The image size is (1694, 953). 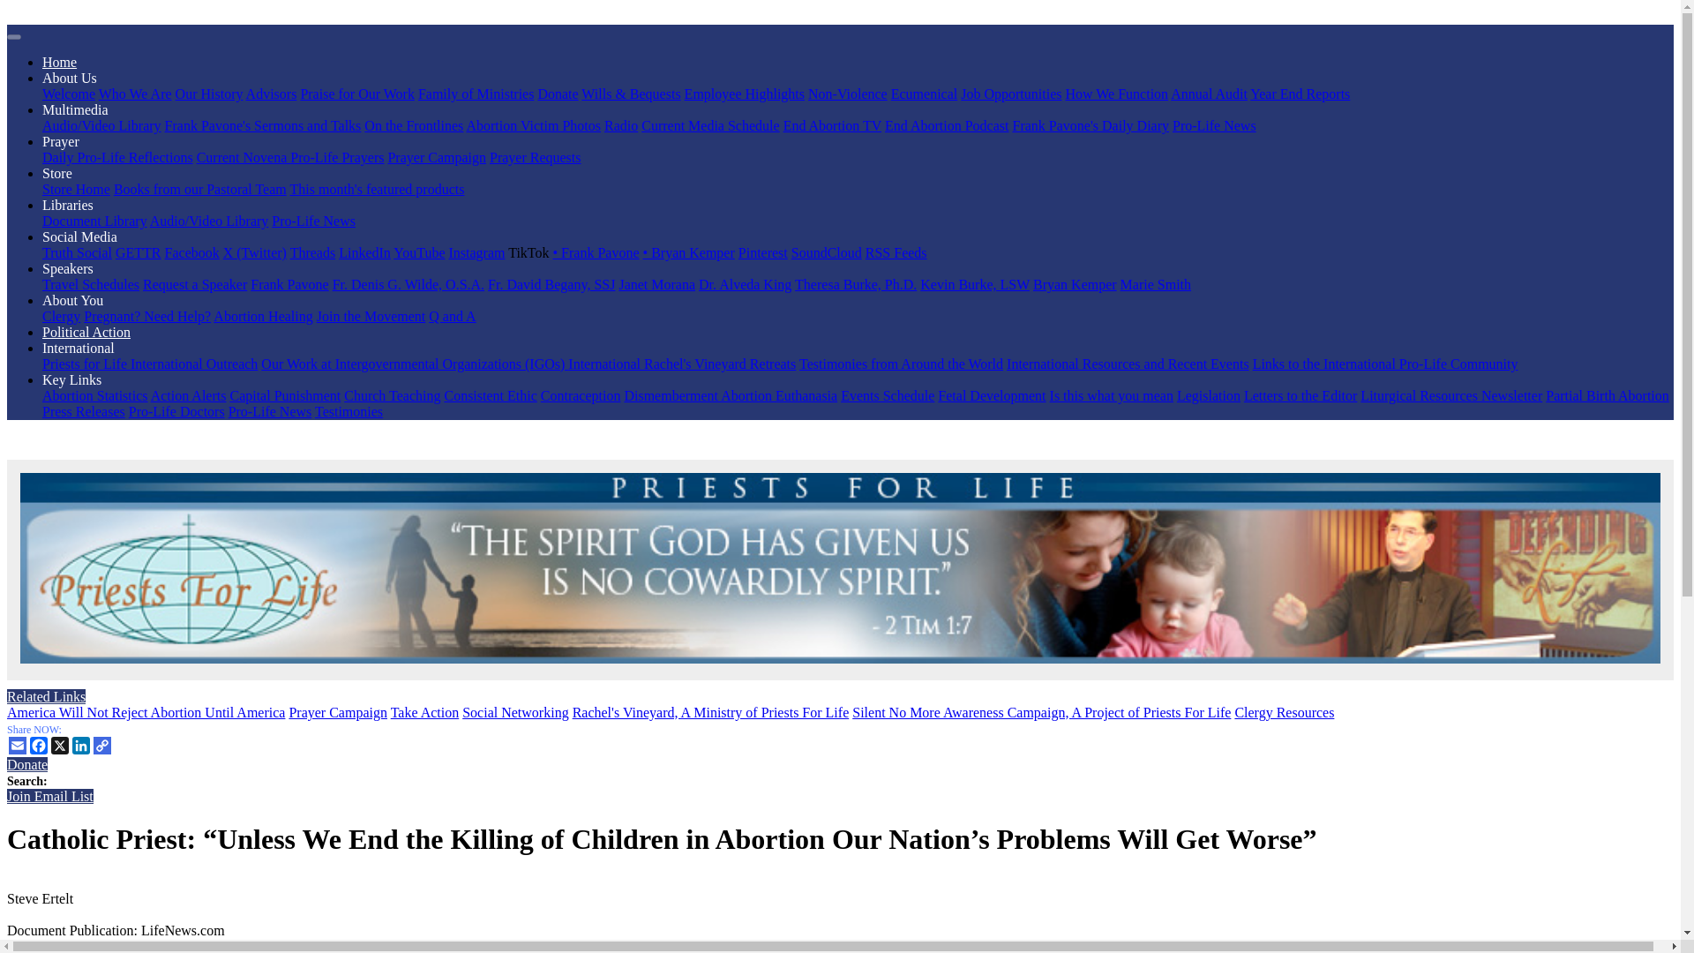 What do you see at coordinates (117, 157) in the screenshot?
I see `Daily Pro-Life Reflections` at bounding box center [117, 157].